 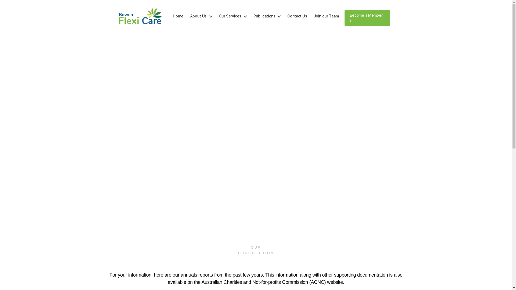 What do you see at coordinates (327, 16) in the screenshot?
I see `Join our Team` at bounding box center [327, 16].